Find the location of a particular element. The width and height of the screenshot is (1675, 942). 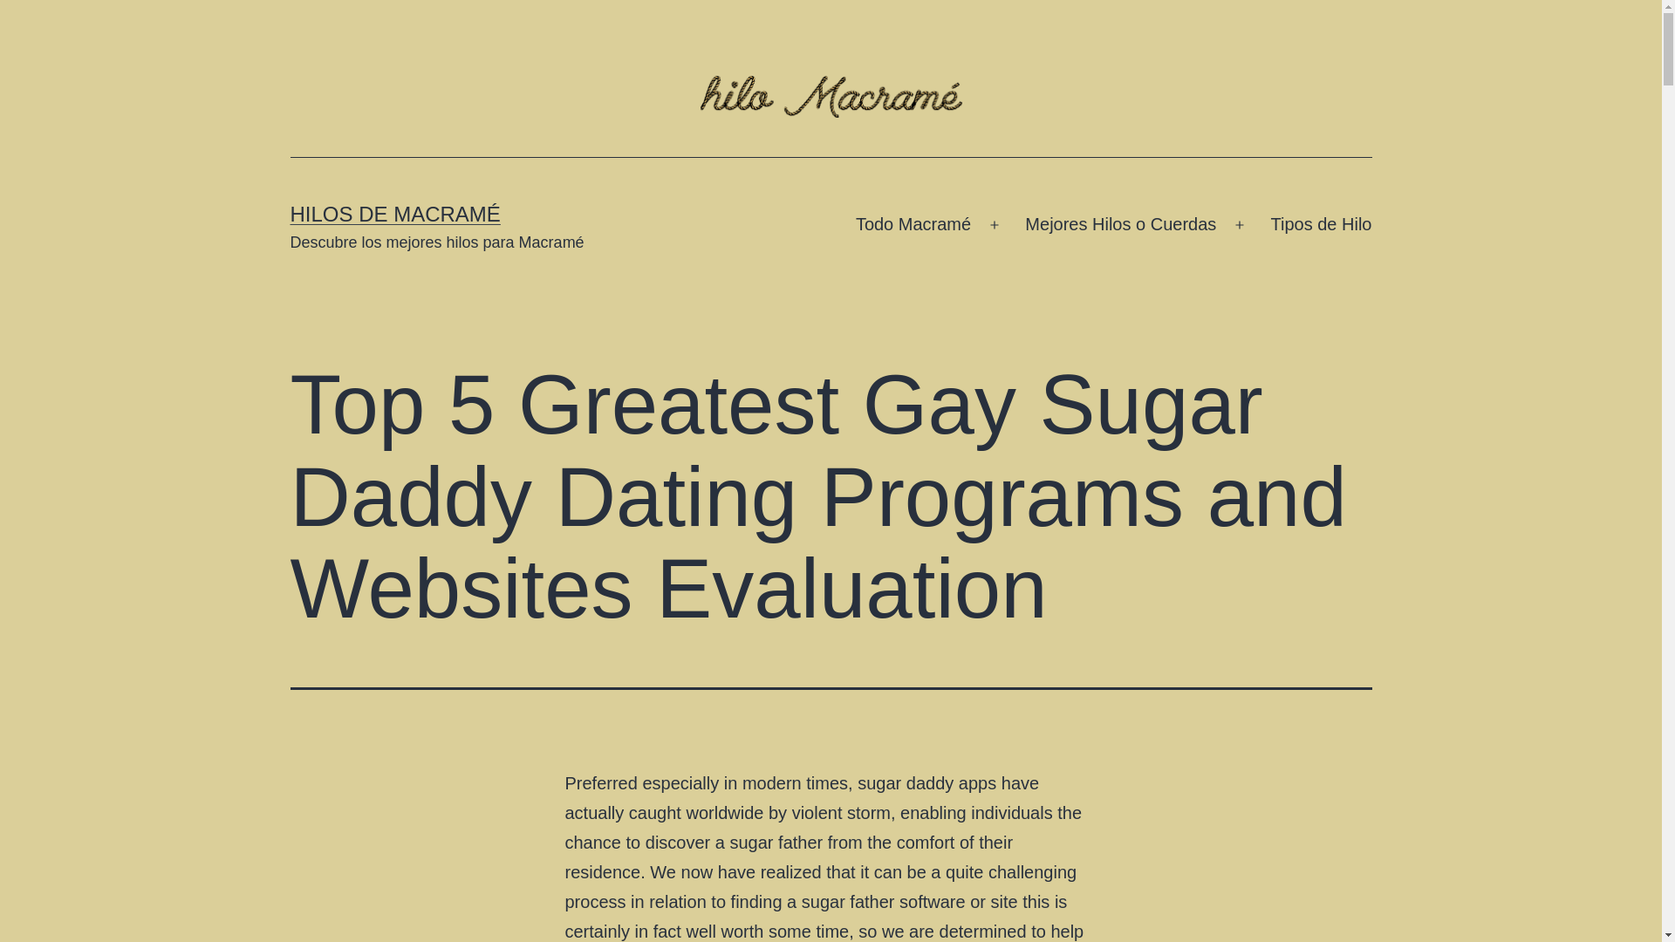

Tipos de Hilo is located at coordinates (1321, 225).